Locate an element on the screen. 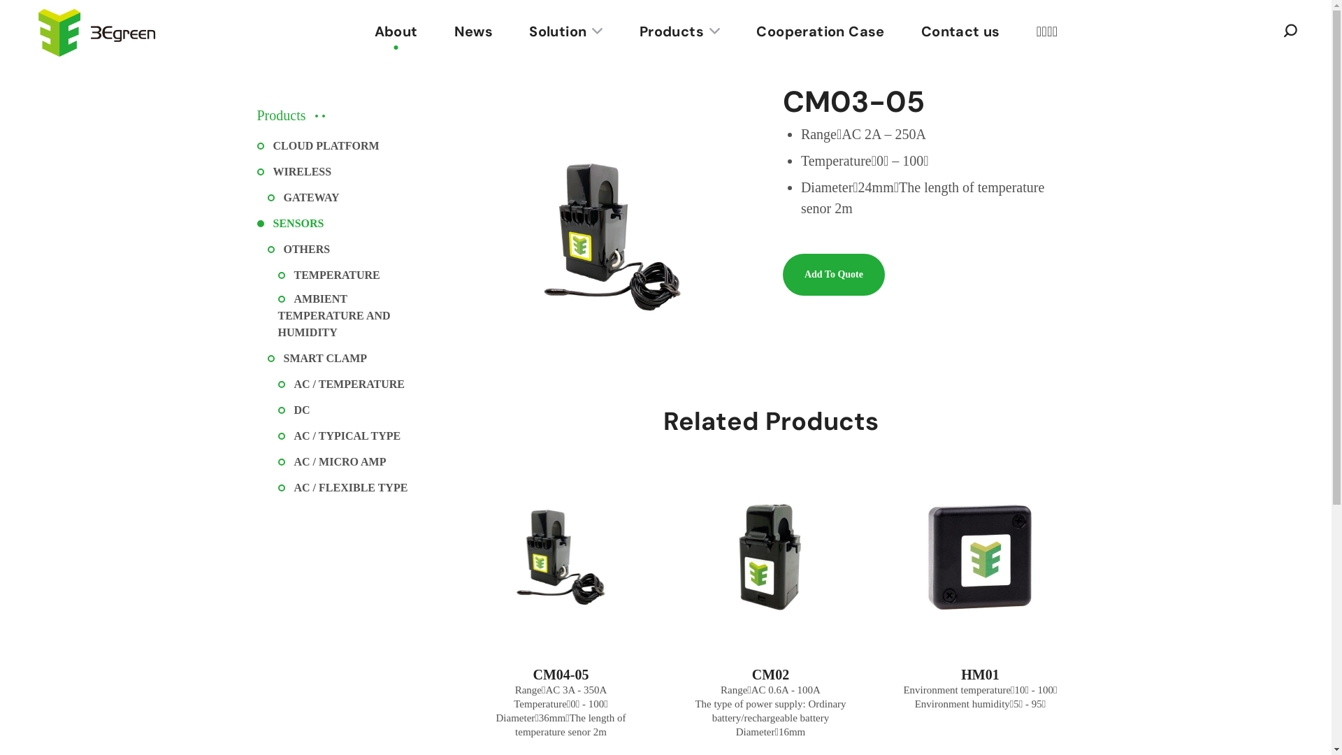 This screenshot has height=755, width=1342. SMART CLAMP is located at coordinates (317, 359).